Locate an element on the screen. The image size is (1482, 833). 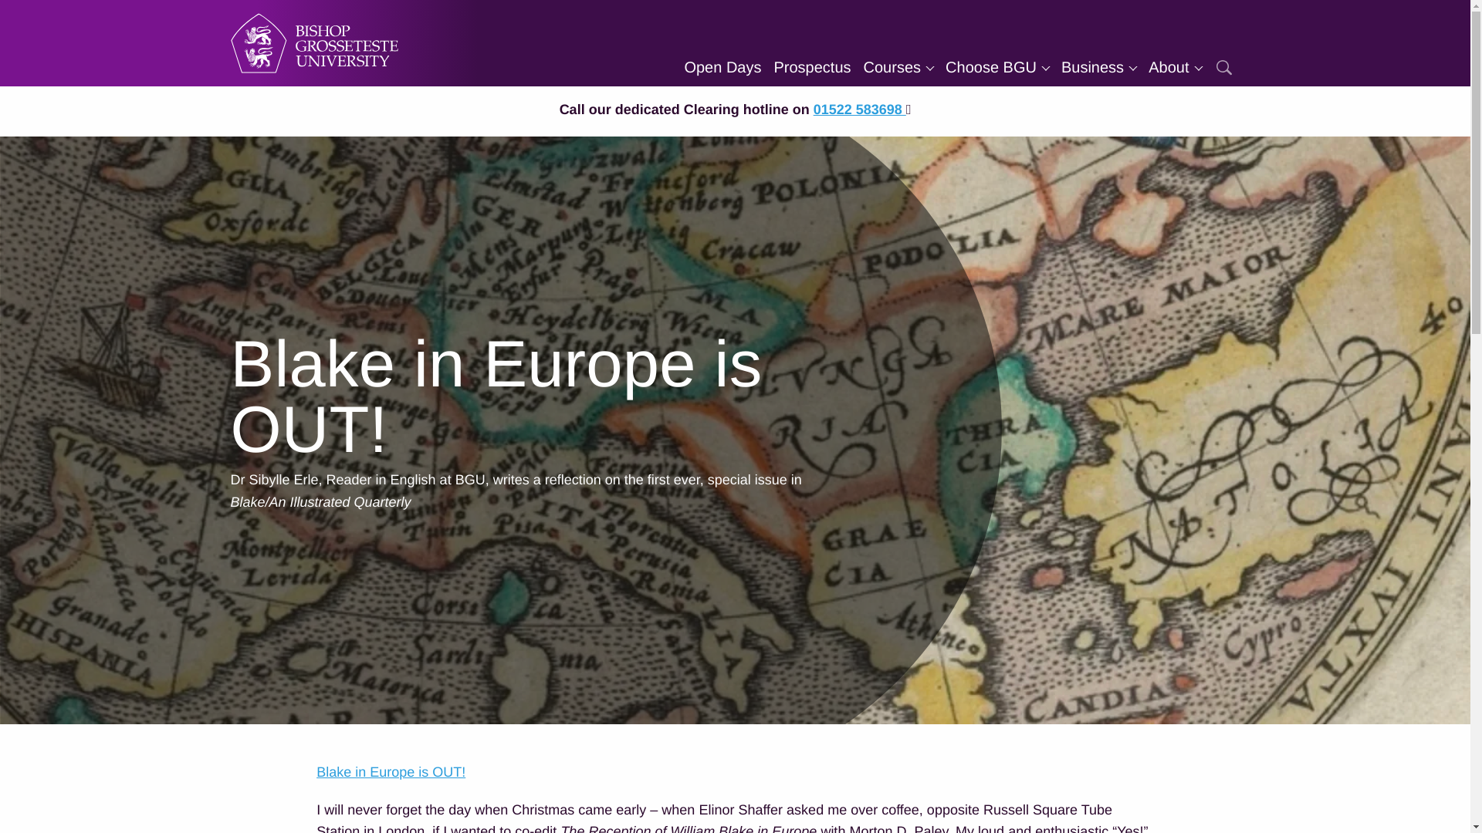
Choose BGU is located at coordinates (997, 68).